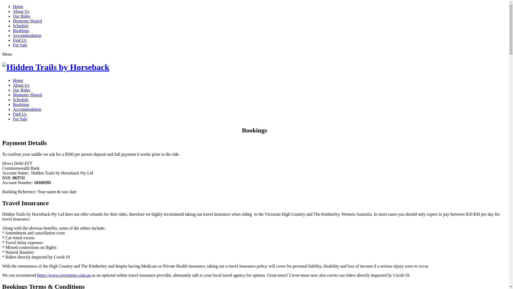 The width and height of the screenshot is (513, 289). I want to click on Home, so click(18, 6).